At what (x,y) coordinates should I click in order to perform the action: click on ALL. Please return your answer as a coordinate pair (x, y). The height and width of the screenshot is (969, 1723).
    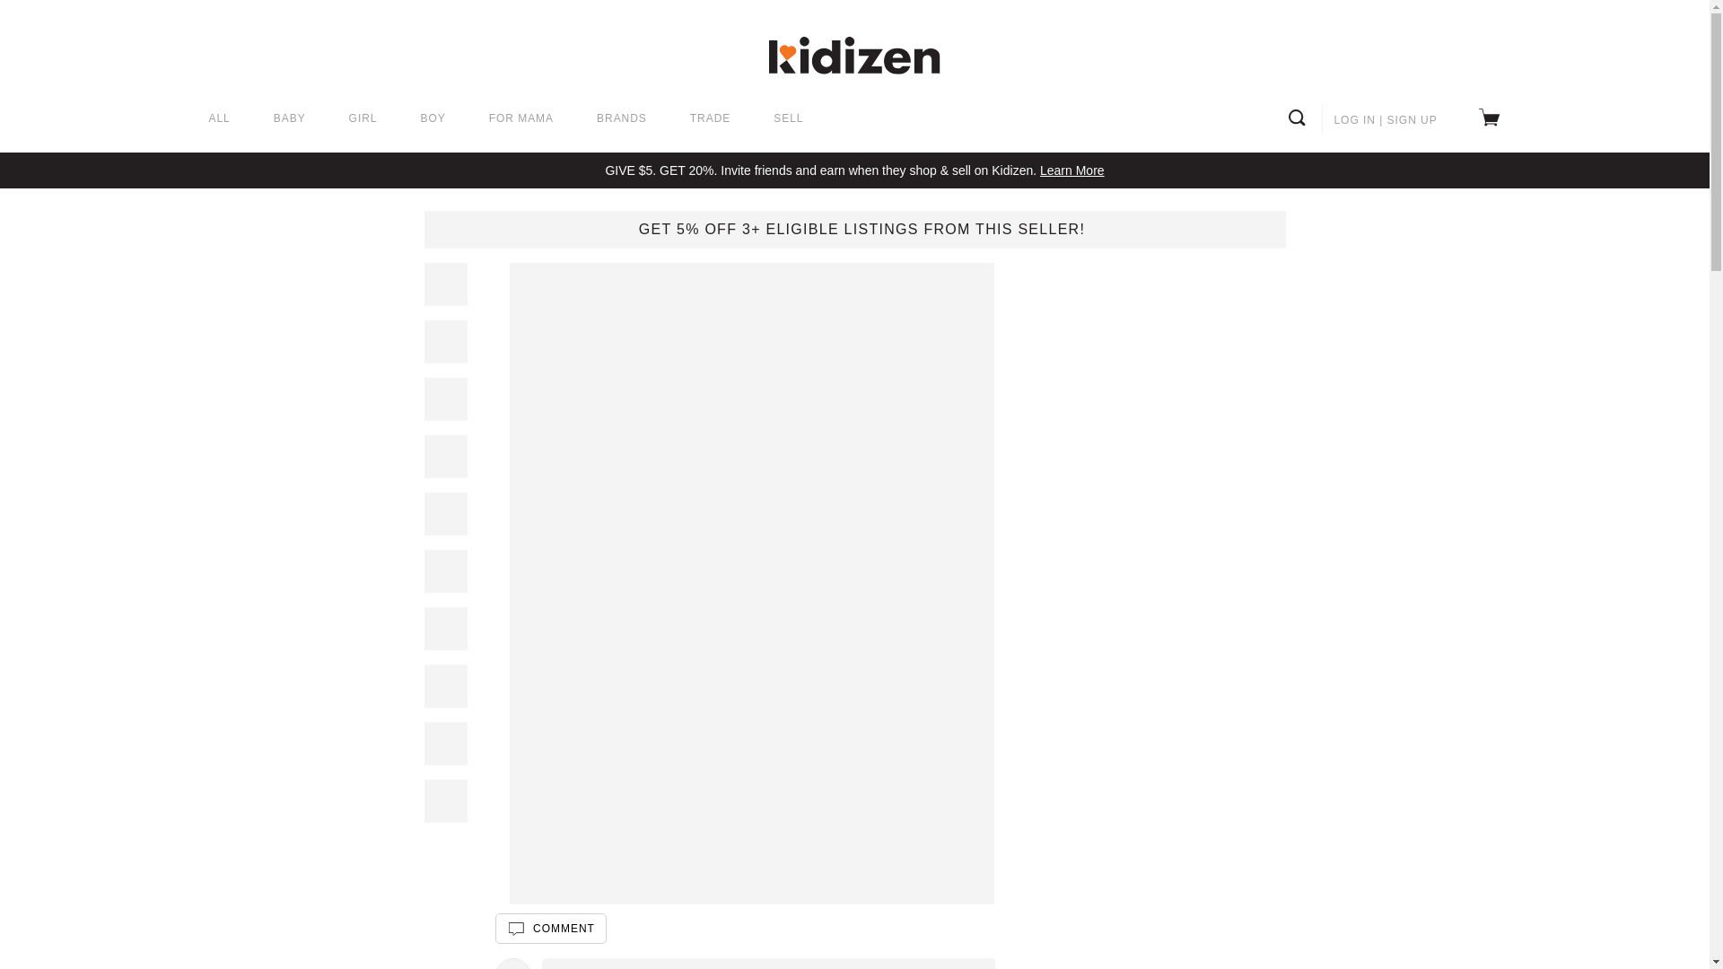
    Looking at the image, I should click on (219, 119).